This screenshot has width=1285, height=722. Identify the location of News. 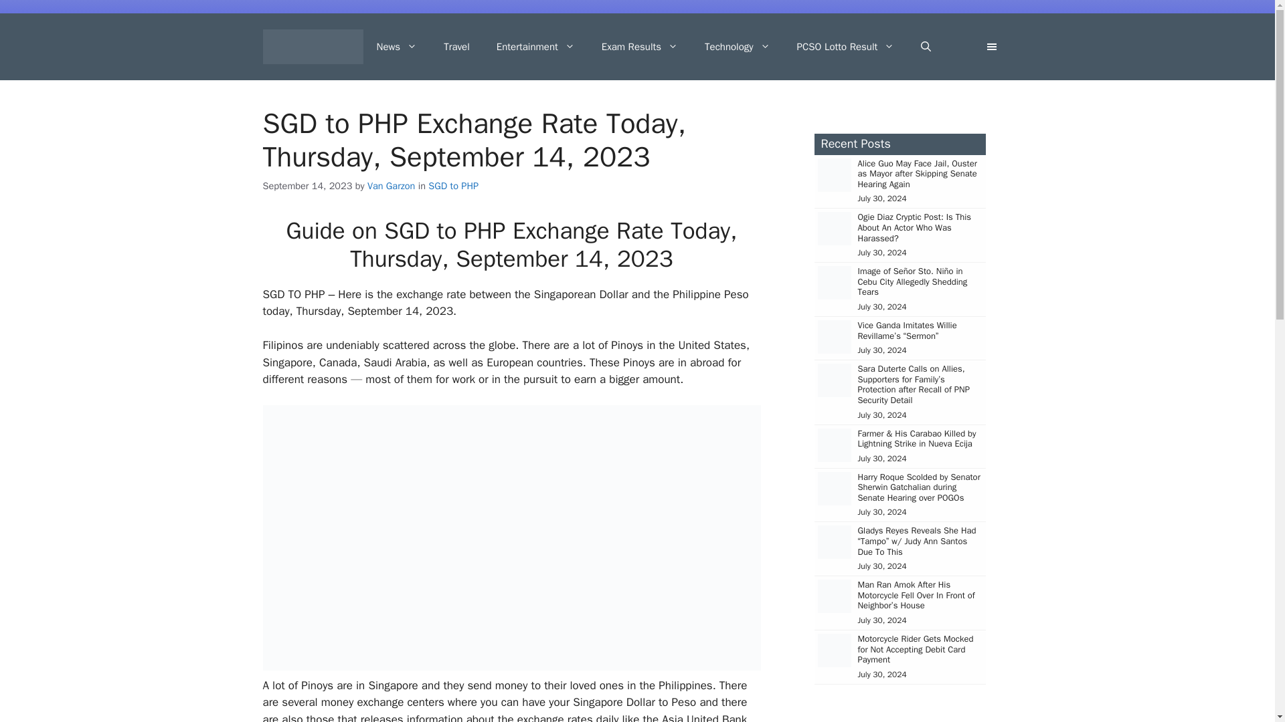
(396, 47).